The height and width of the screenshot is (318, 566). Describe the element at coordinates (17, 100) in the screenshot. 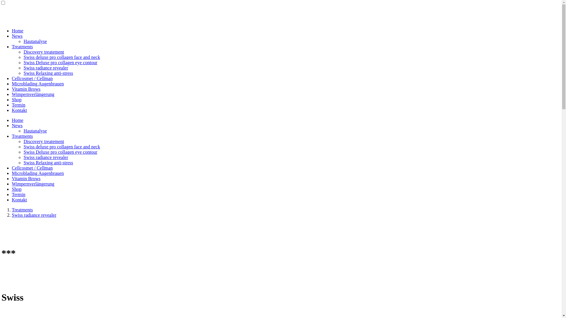

I see `Shop` at that location.